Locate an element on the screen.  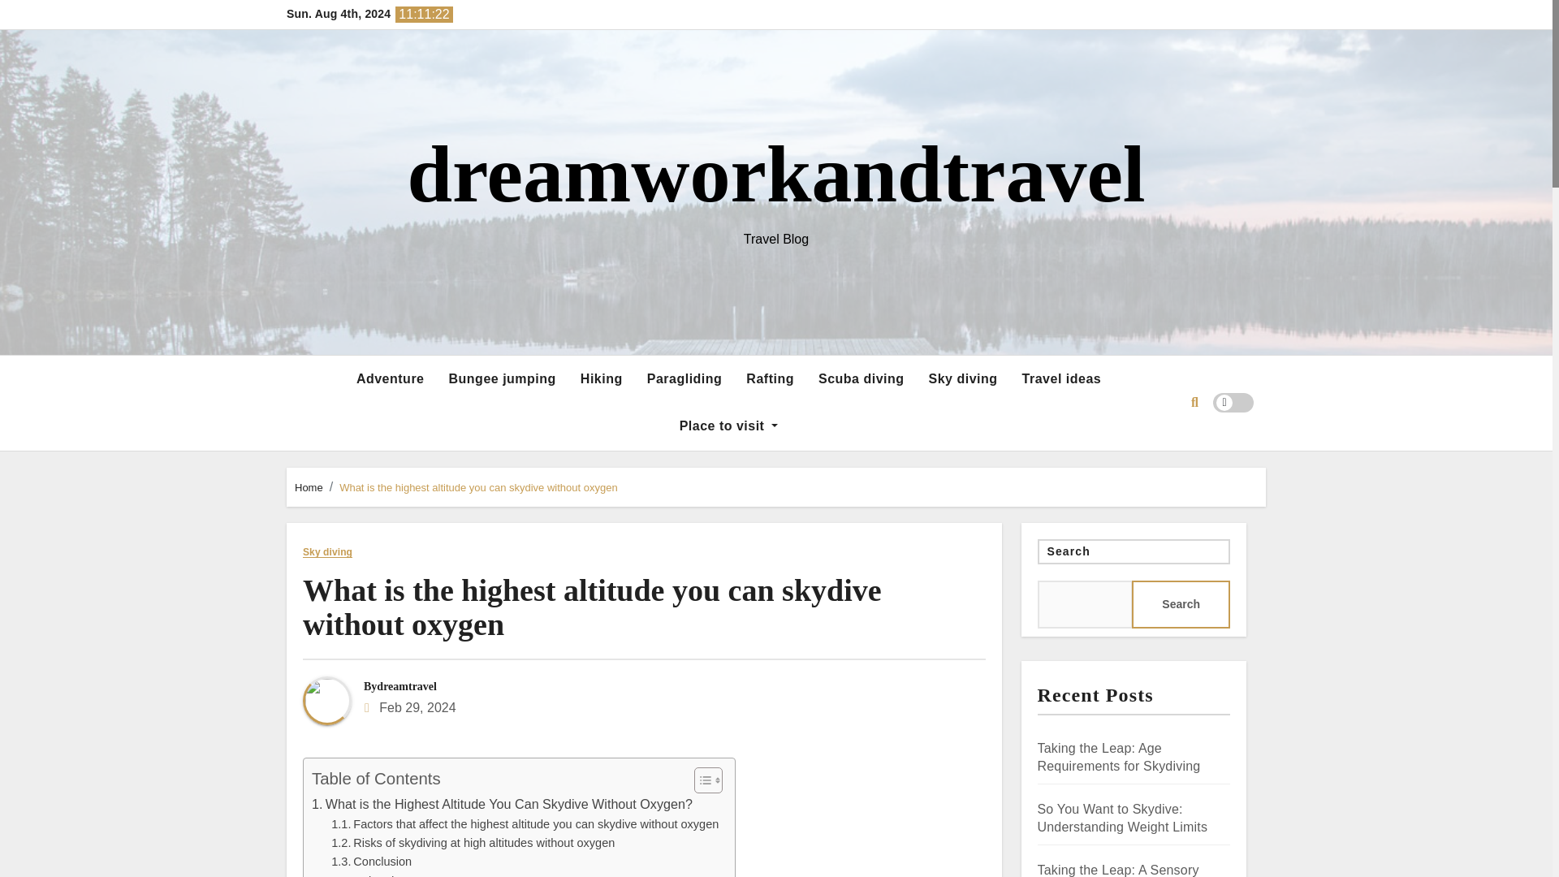
Related posts: is located at coordinates (380, 874).